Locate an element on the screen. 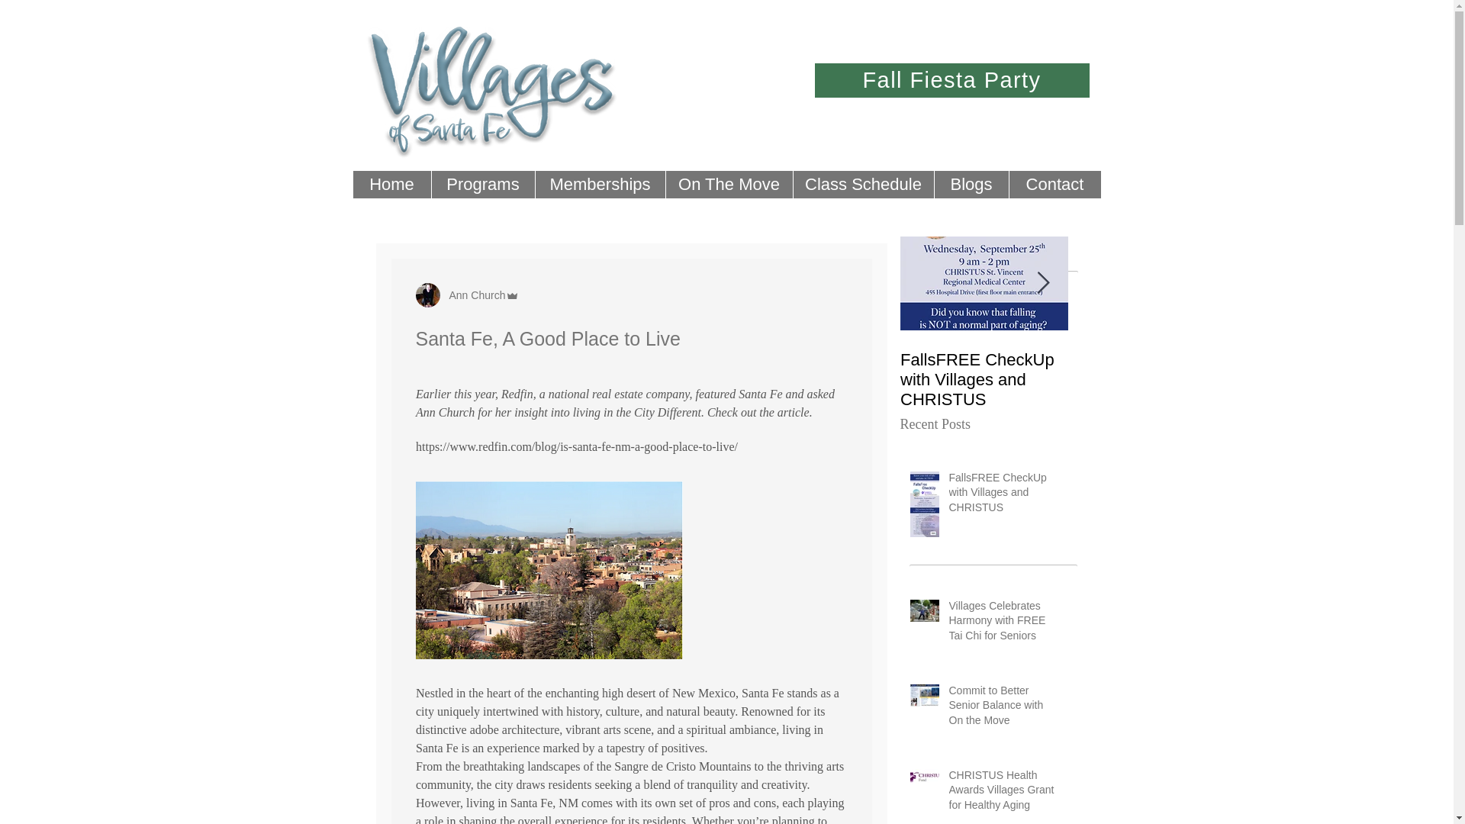 The width and height of the screenshot is (1465, 824). Blogs is located at coordinates (971, 185).